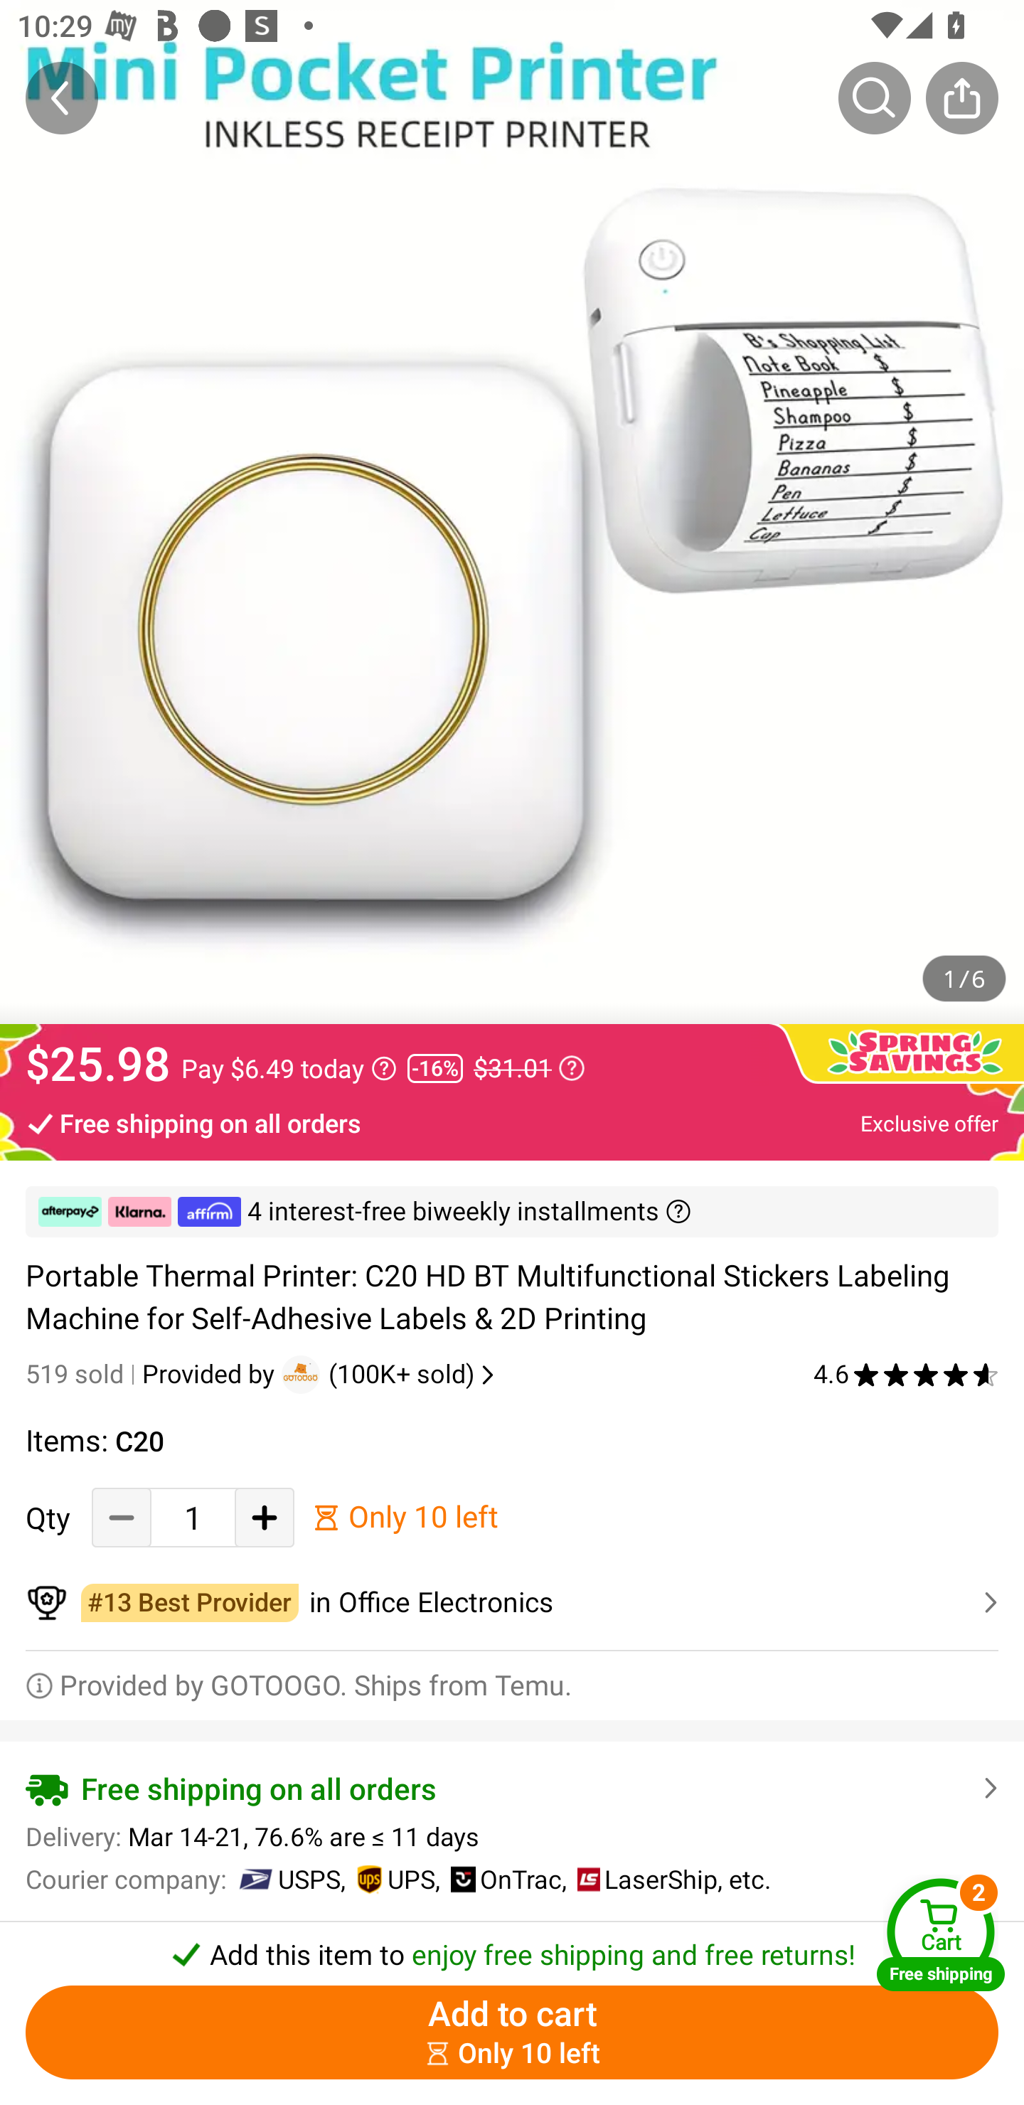 Image resolution: width=1024 pixels, height=2105 pixels. I want to click on 4.6, so click(906, 1374).